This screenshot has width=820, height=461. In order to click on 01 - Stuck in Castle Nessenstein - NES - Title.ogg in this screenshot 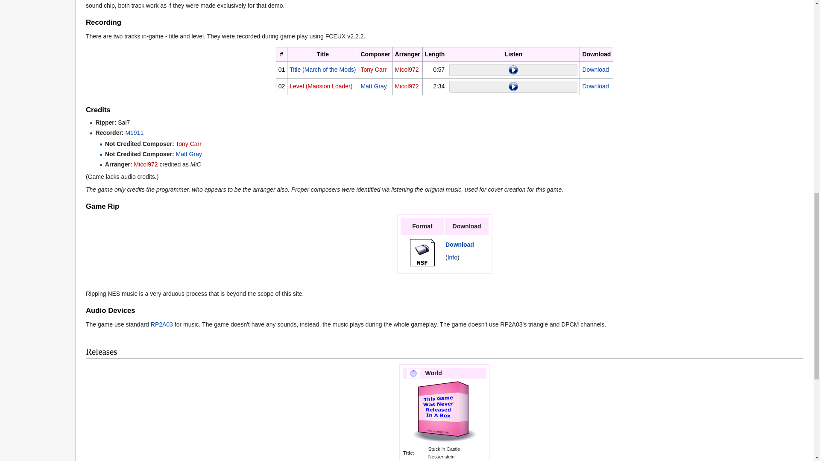, I will do `click(595, 69)`.